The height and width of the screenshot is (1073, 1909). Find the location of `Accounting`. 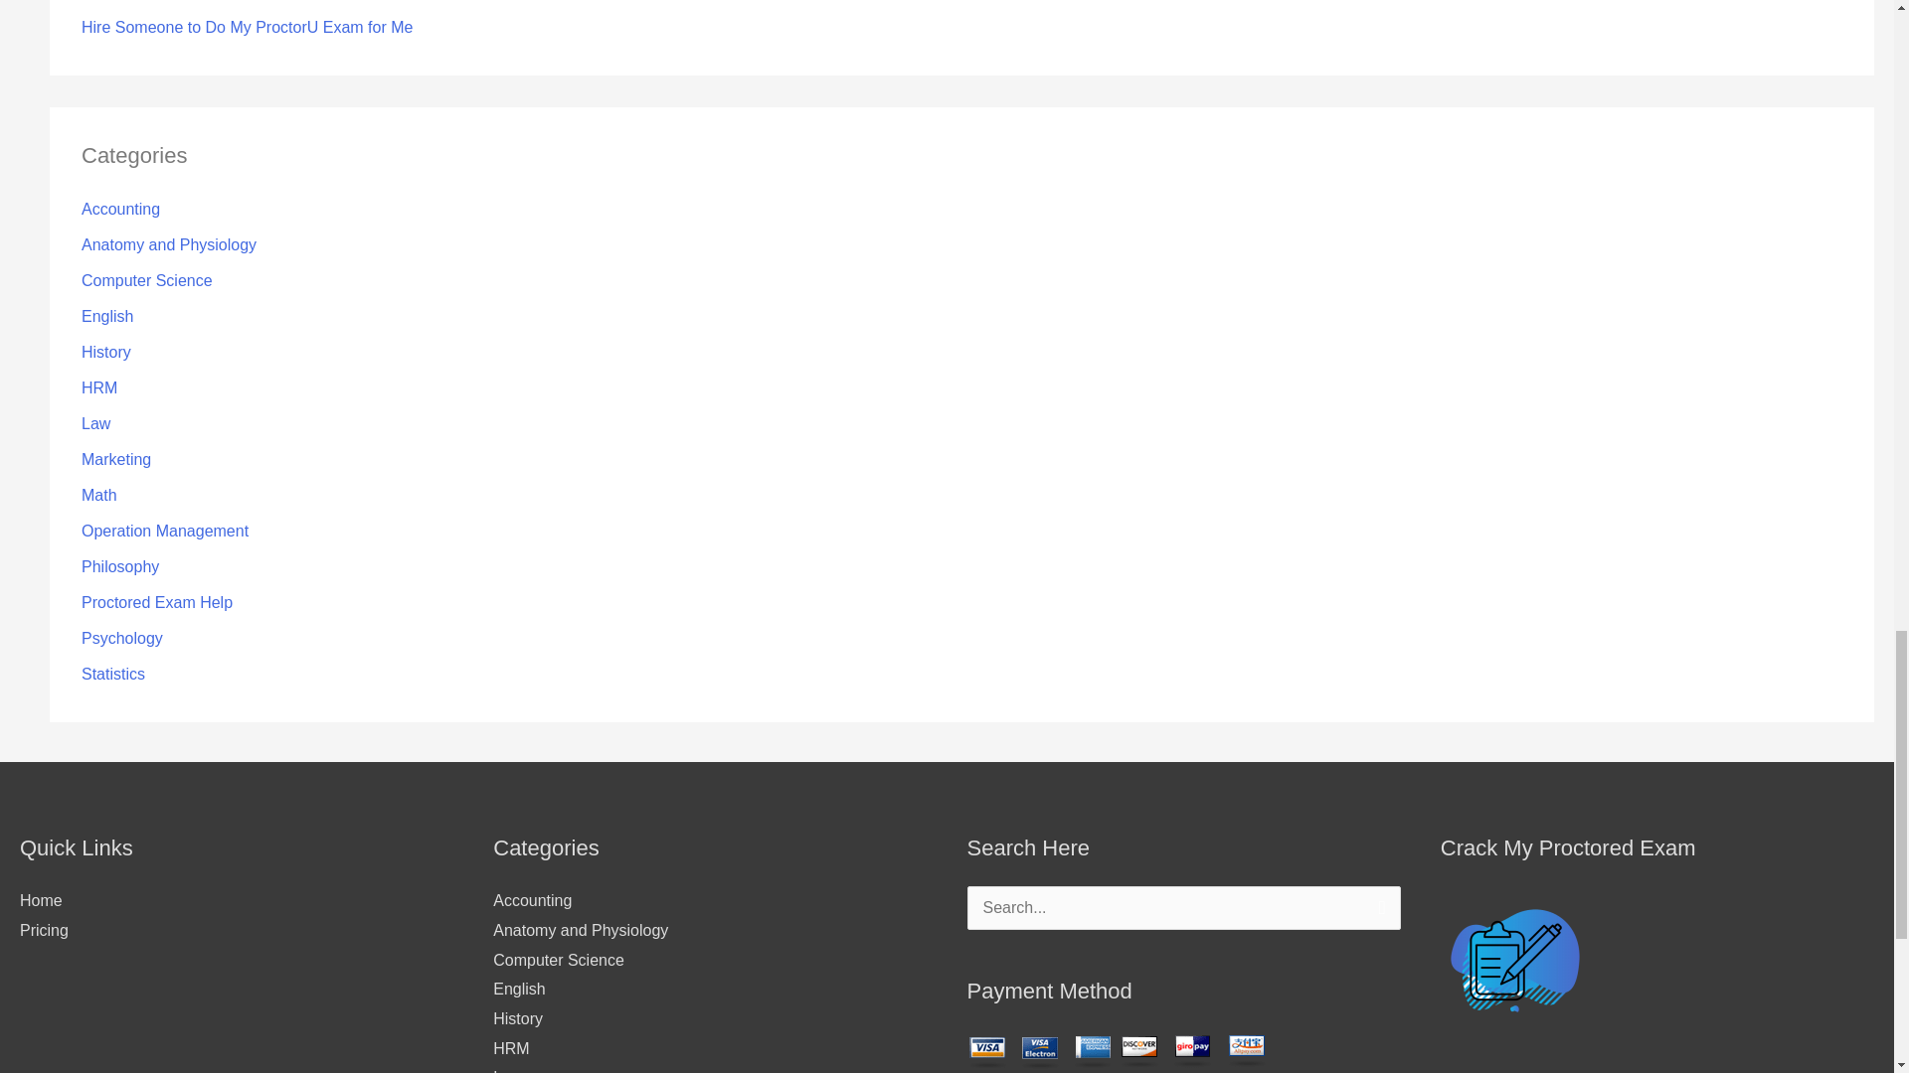

Accounting is located at coordinates (121, 209).